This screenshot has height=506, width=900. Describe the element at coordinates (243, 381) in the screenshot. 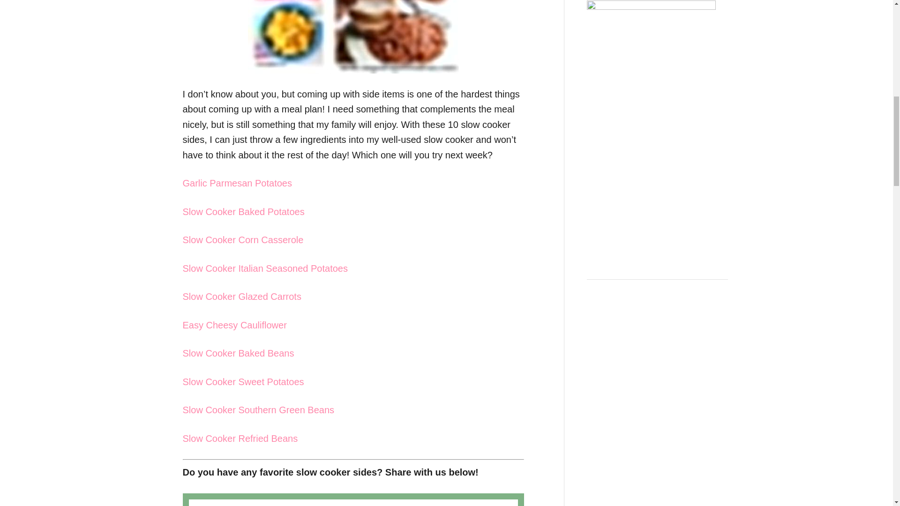

I see `Slow Cooker Sweet Potatoes` at that location.